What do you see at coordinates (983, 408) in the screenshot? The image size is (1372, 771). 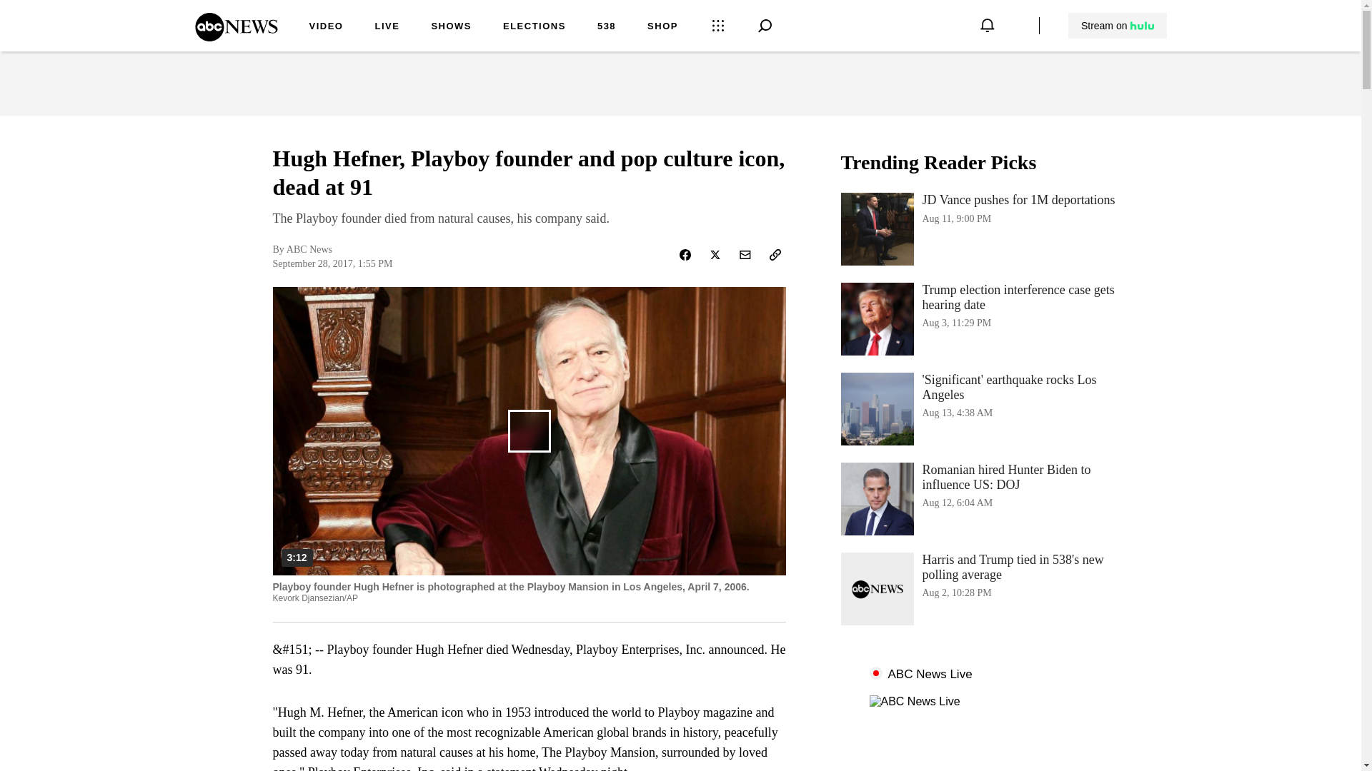 I see `Stream on` at bounding box center [983, 408].